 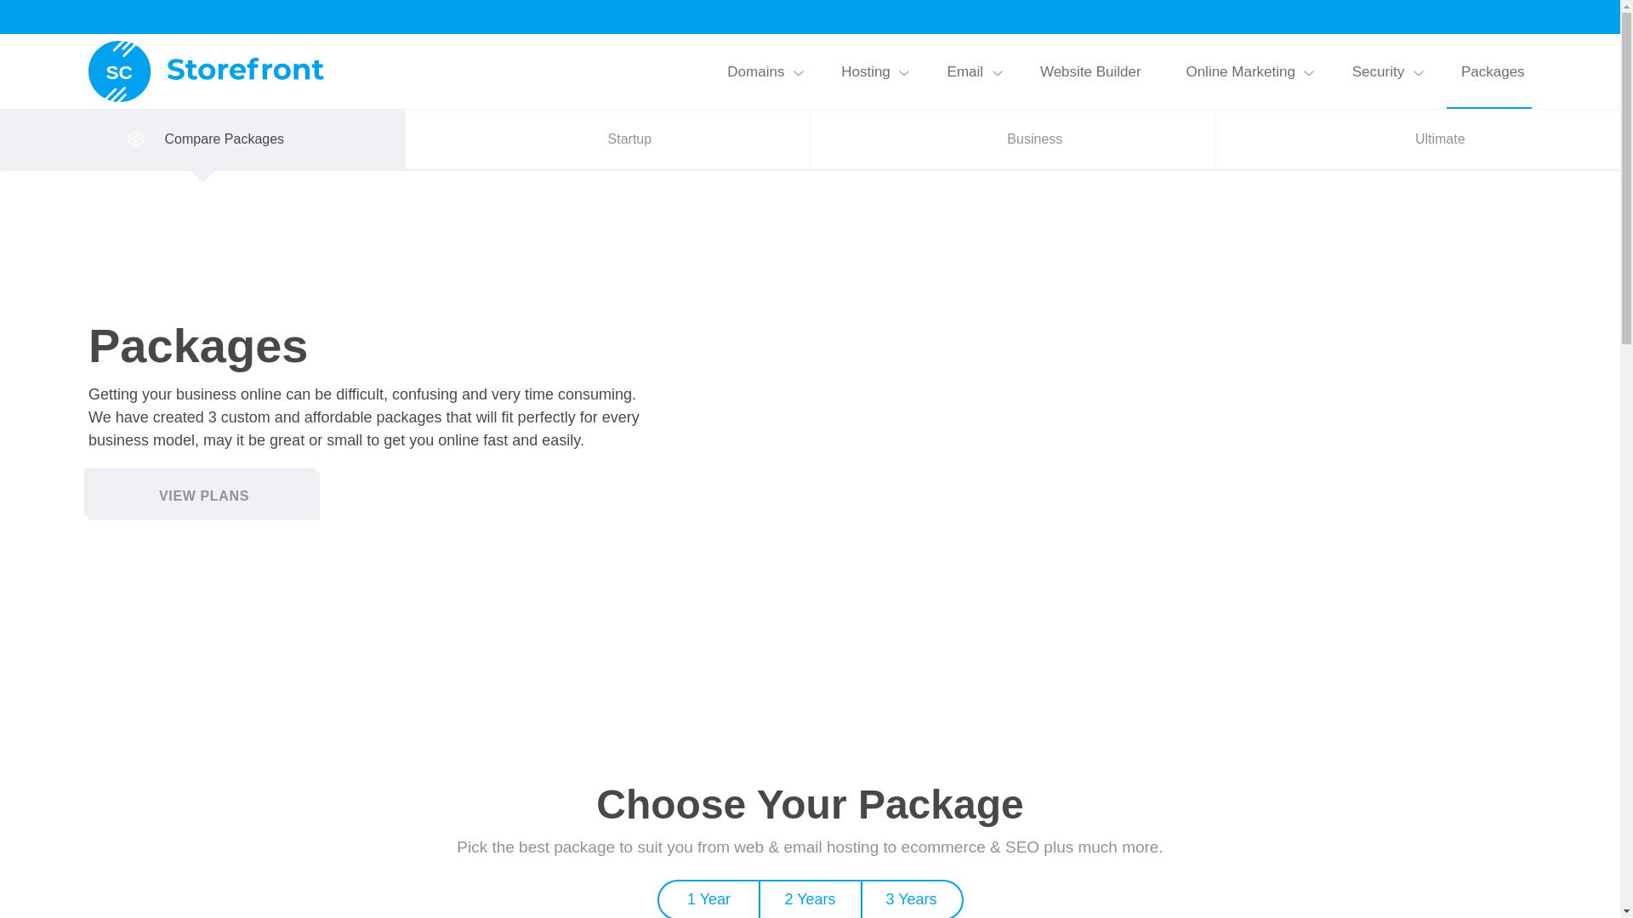 I want to click on Online Marketing, so click(x=1240, y=71).